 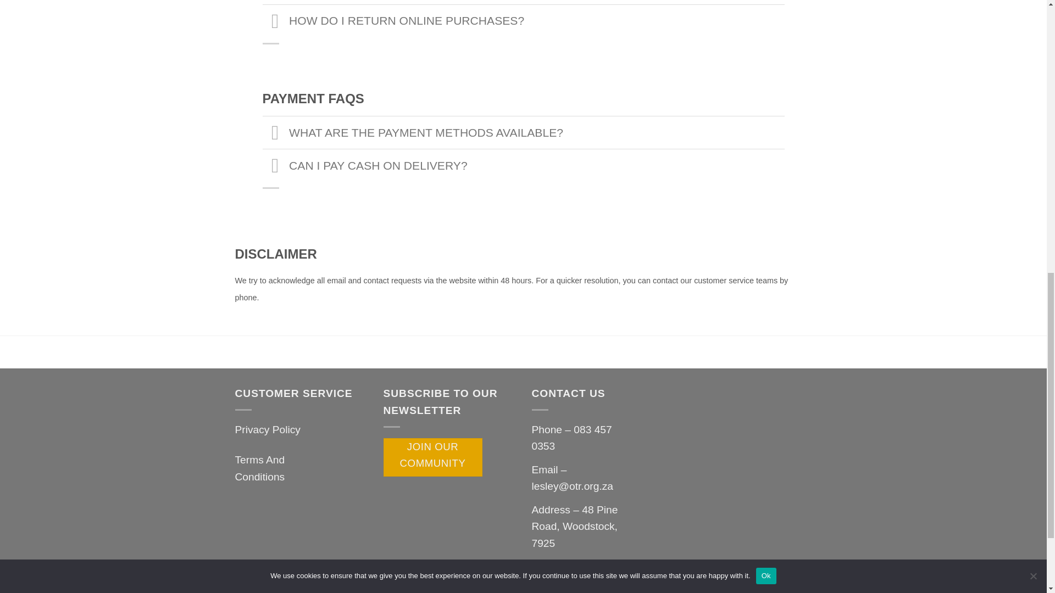 What do you see at coordinates (524, 132) in the screenshot?
I see `WHAT ARE THE PAYMENT METHODS AVAILABLE?` at bounding box center [524, 132].